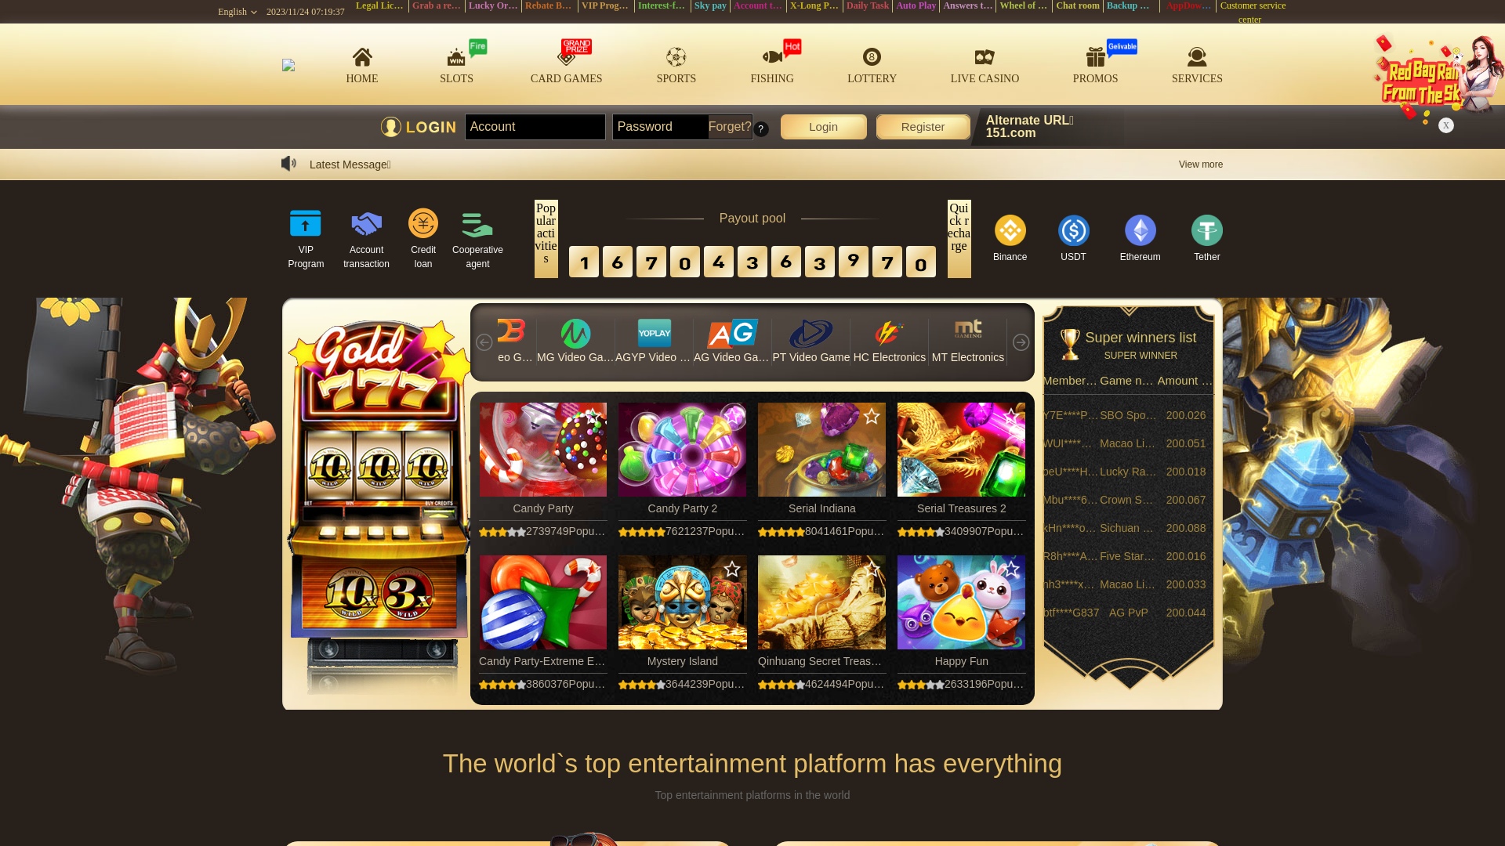  Describe the element at coordinates (1201, 164) in the screenshot. I see `View more` at that location.